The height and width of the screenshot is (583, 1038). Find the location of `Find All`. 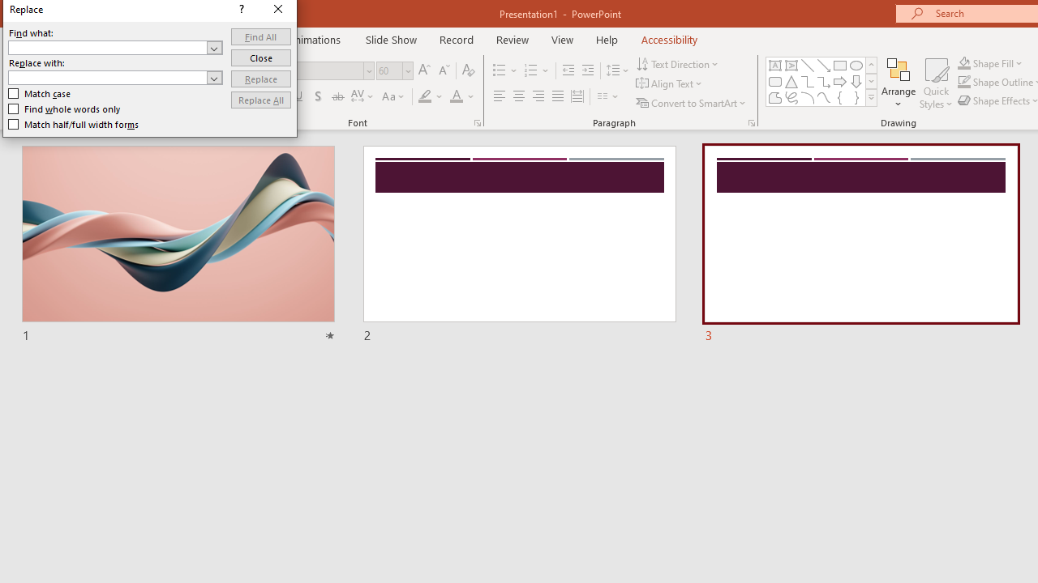

Find All is located at coordinates (261, 36).